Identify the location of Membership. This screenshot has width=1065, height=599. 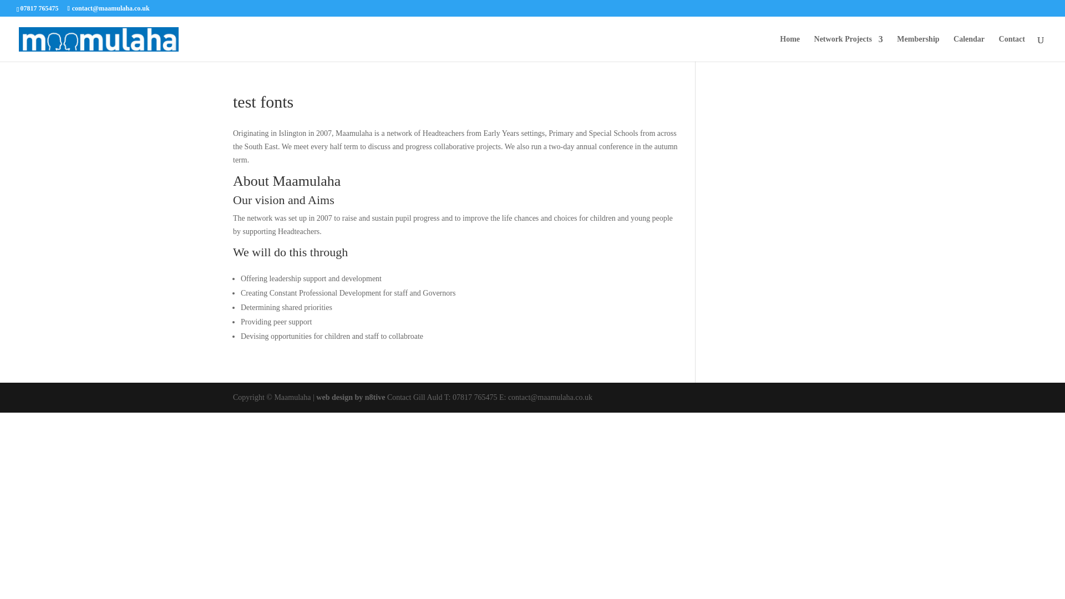
(917, 48).